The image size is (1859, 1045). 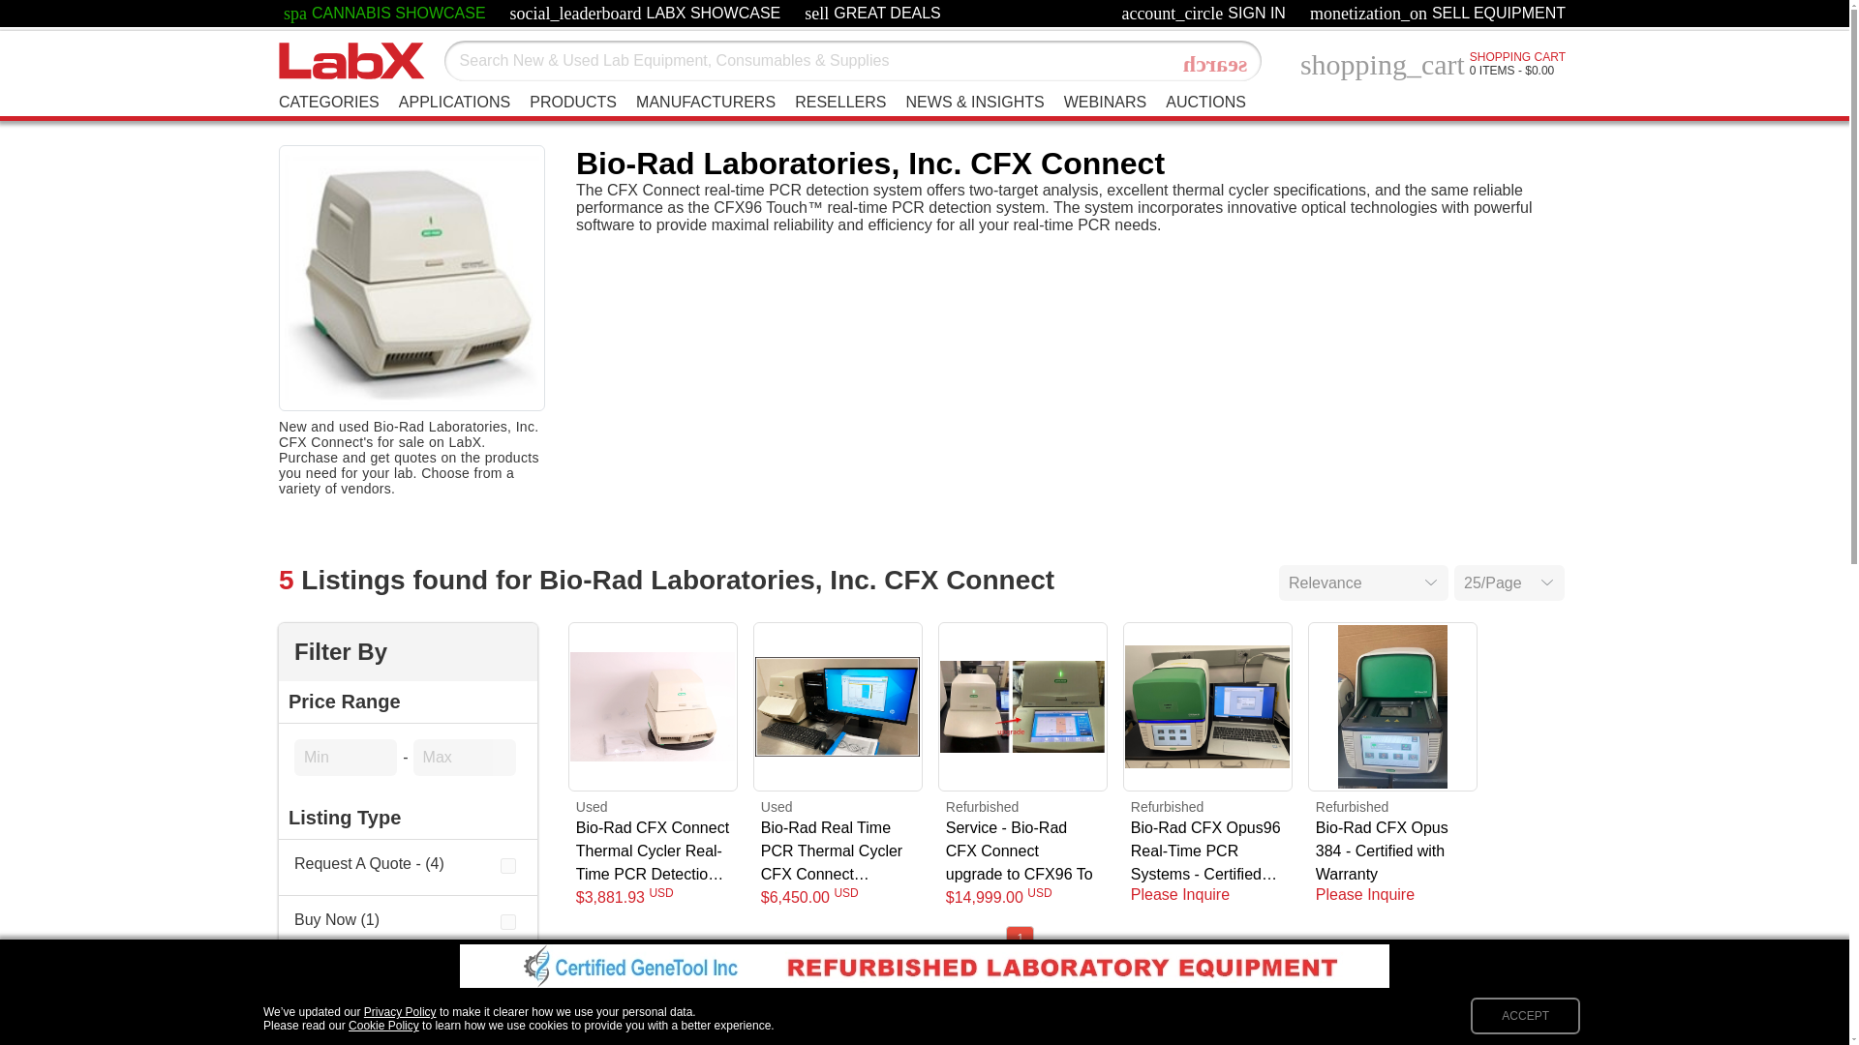 I want to click on MANUFACTURERS, so click(x=1215, y=64).